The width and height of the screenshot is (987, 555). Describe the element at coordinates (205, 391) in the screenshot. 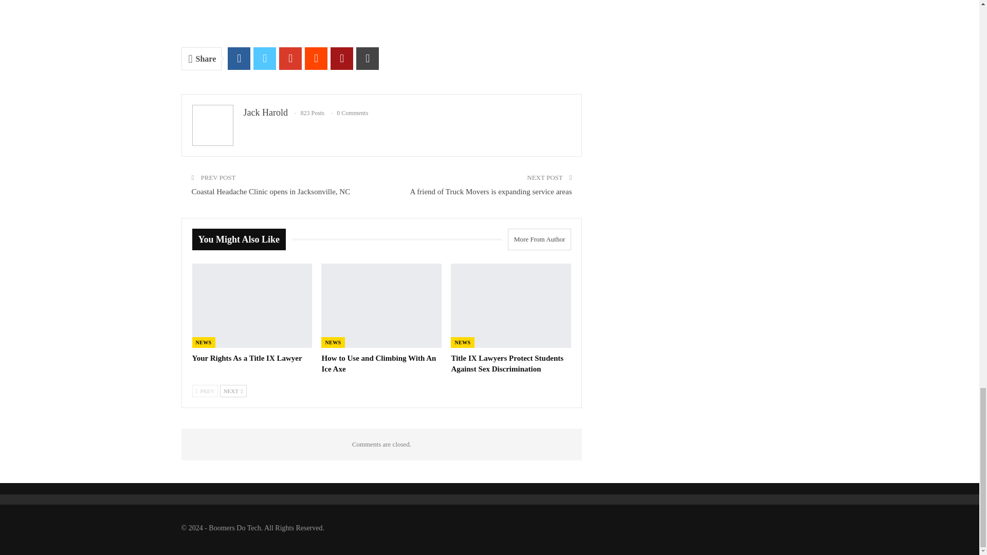

I see `Previous` at that location.